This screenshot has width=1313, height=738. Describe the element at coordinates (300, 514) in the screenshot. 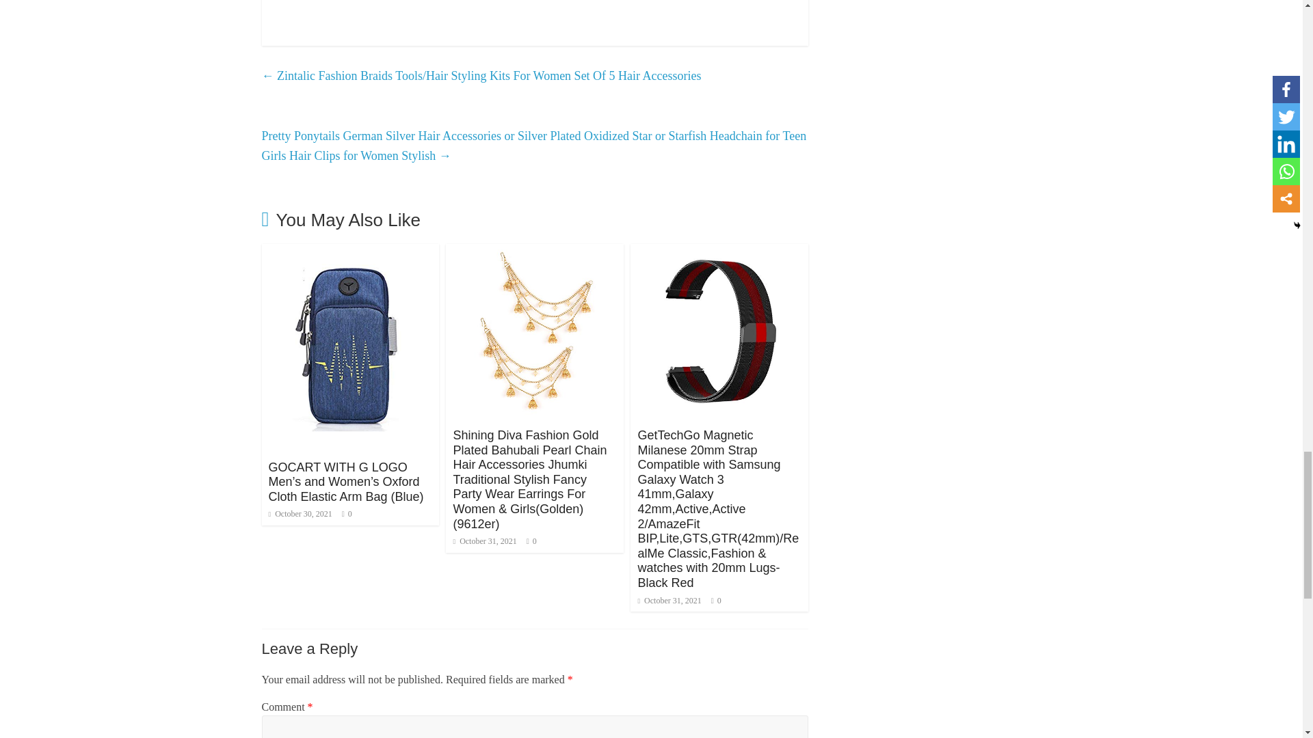

I see `October 30, 2021` at that location.